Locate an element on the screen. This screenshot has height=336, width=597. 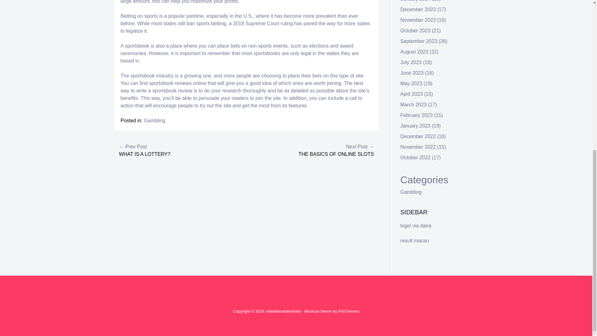
November 2023 is located at coordinates (418, 20).